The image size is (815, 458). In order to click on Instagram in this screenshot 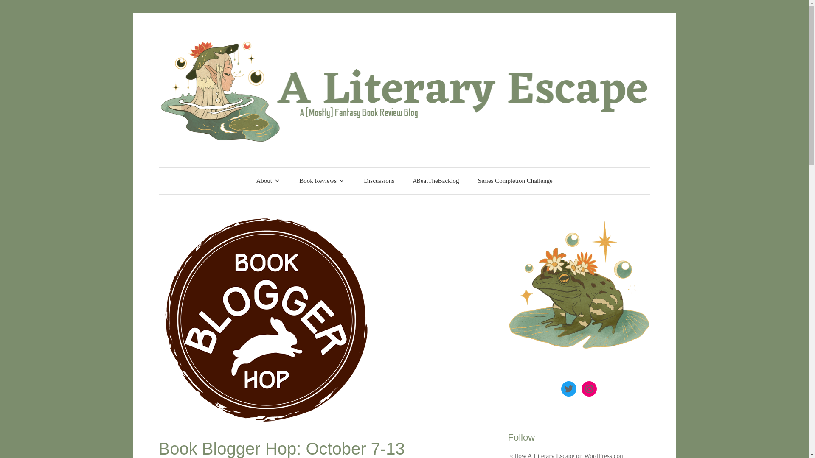, I will do `click(589, 388)`.